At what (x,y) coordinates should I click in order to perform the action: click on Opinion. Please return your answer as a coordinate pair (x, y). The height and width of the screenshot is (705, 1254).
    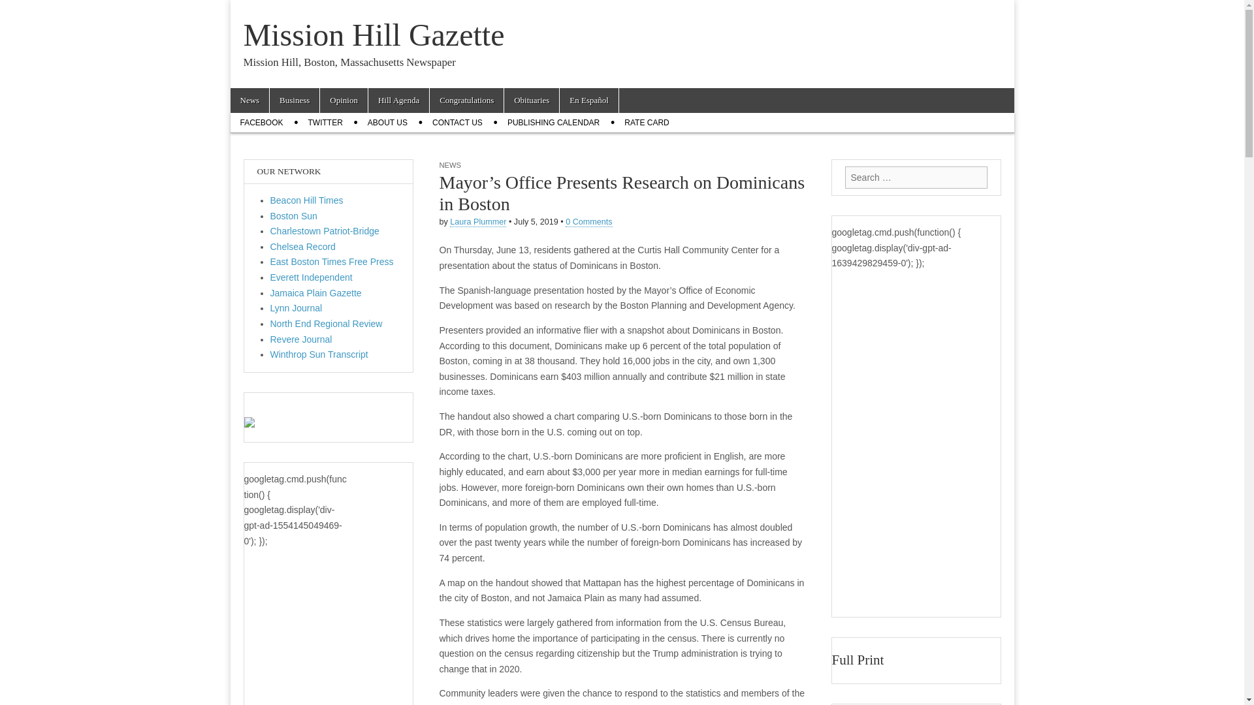
    Looking at the image, I should click on (344, 101).